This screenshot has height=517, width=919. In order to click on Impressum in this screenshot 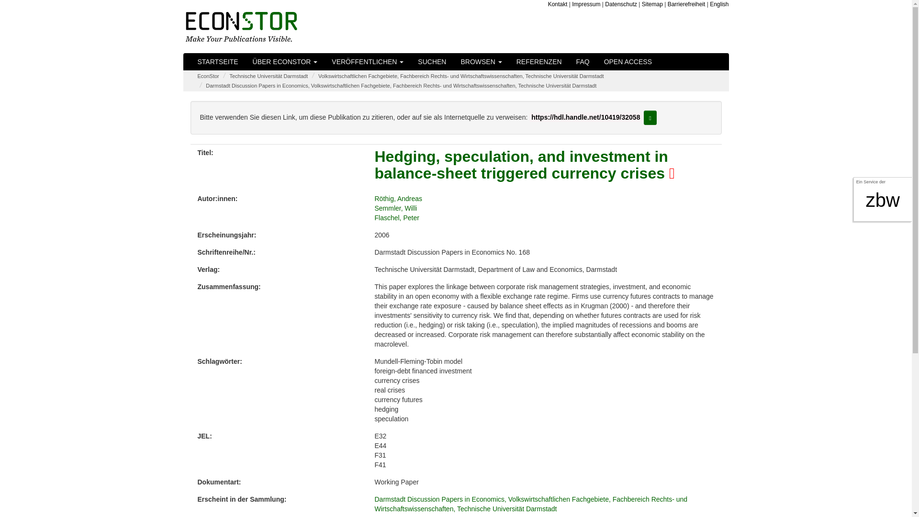, I will do `click(586, 4)`.